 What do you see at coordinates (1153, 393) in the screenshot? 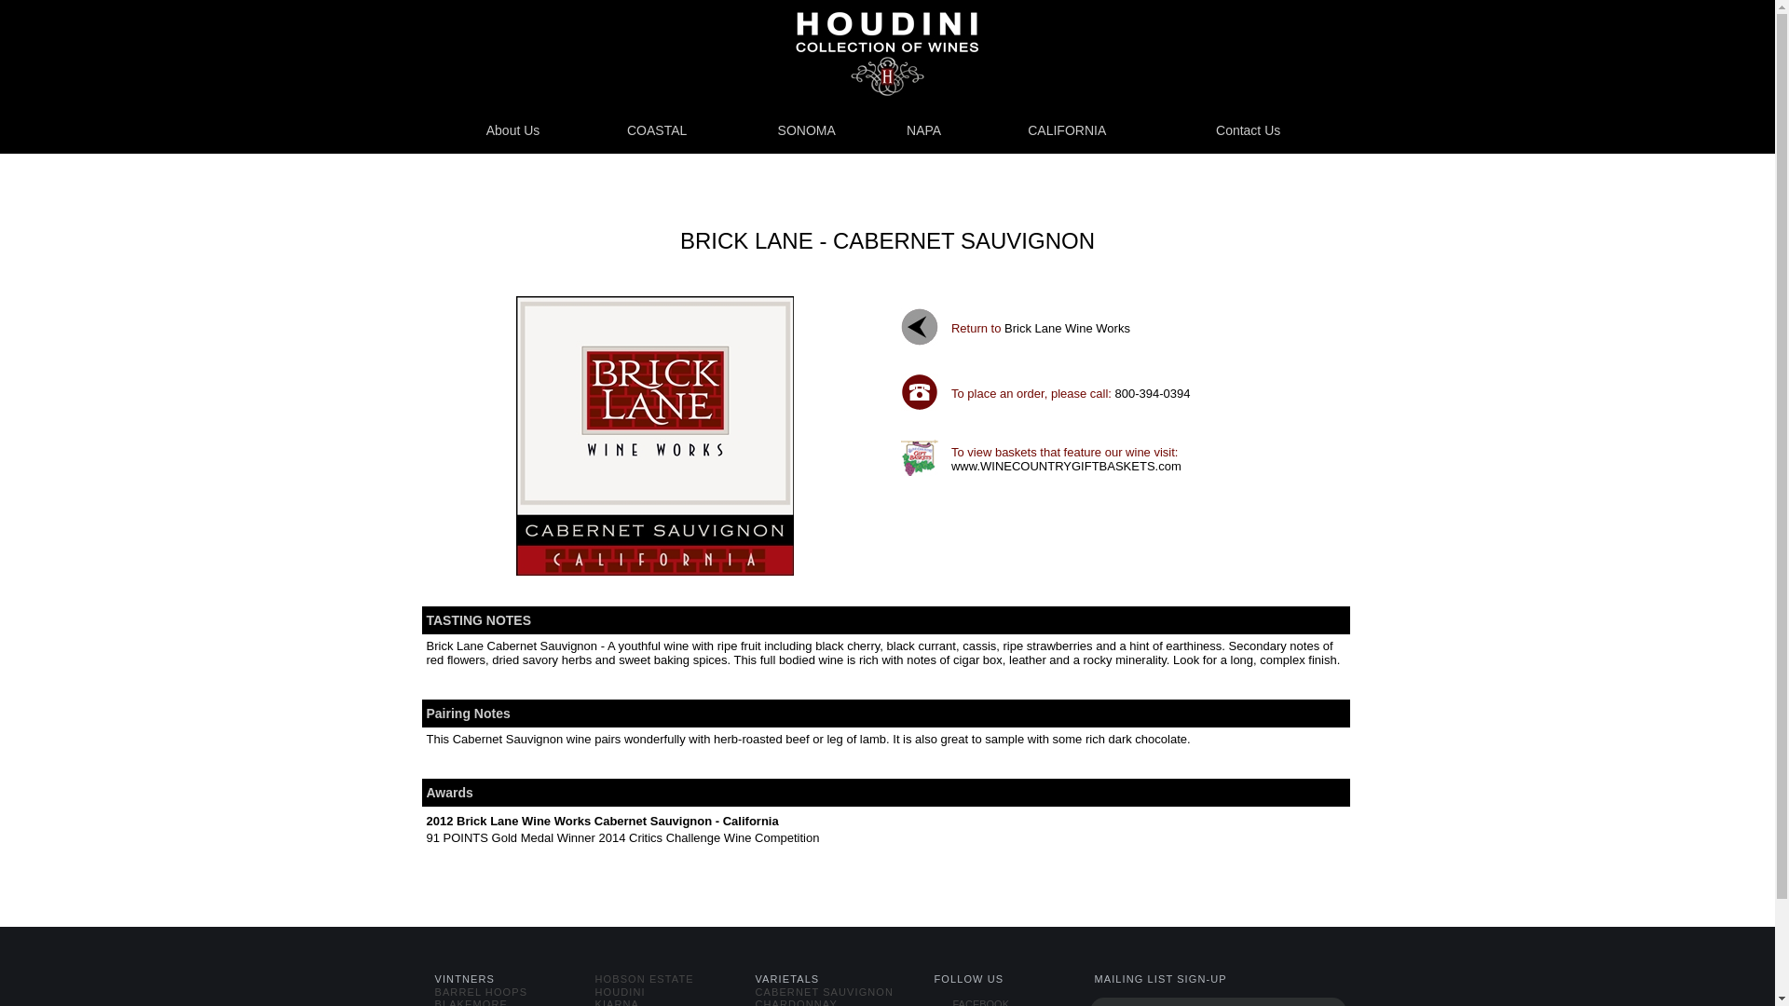
I see `800-394-0394` at bounding box center [1153, 393].